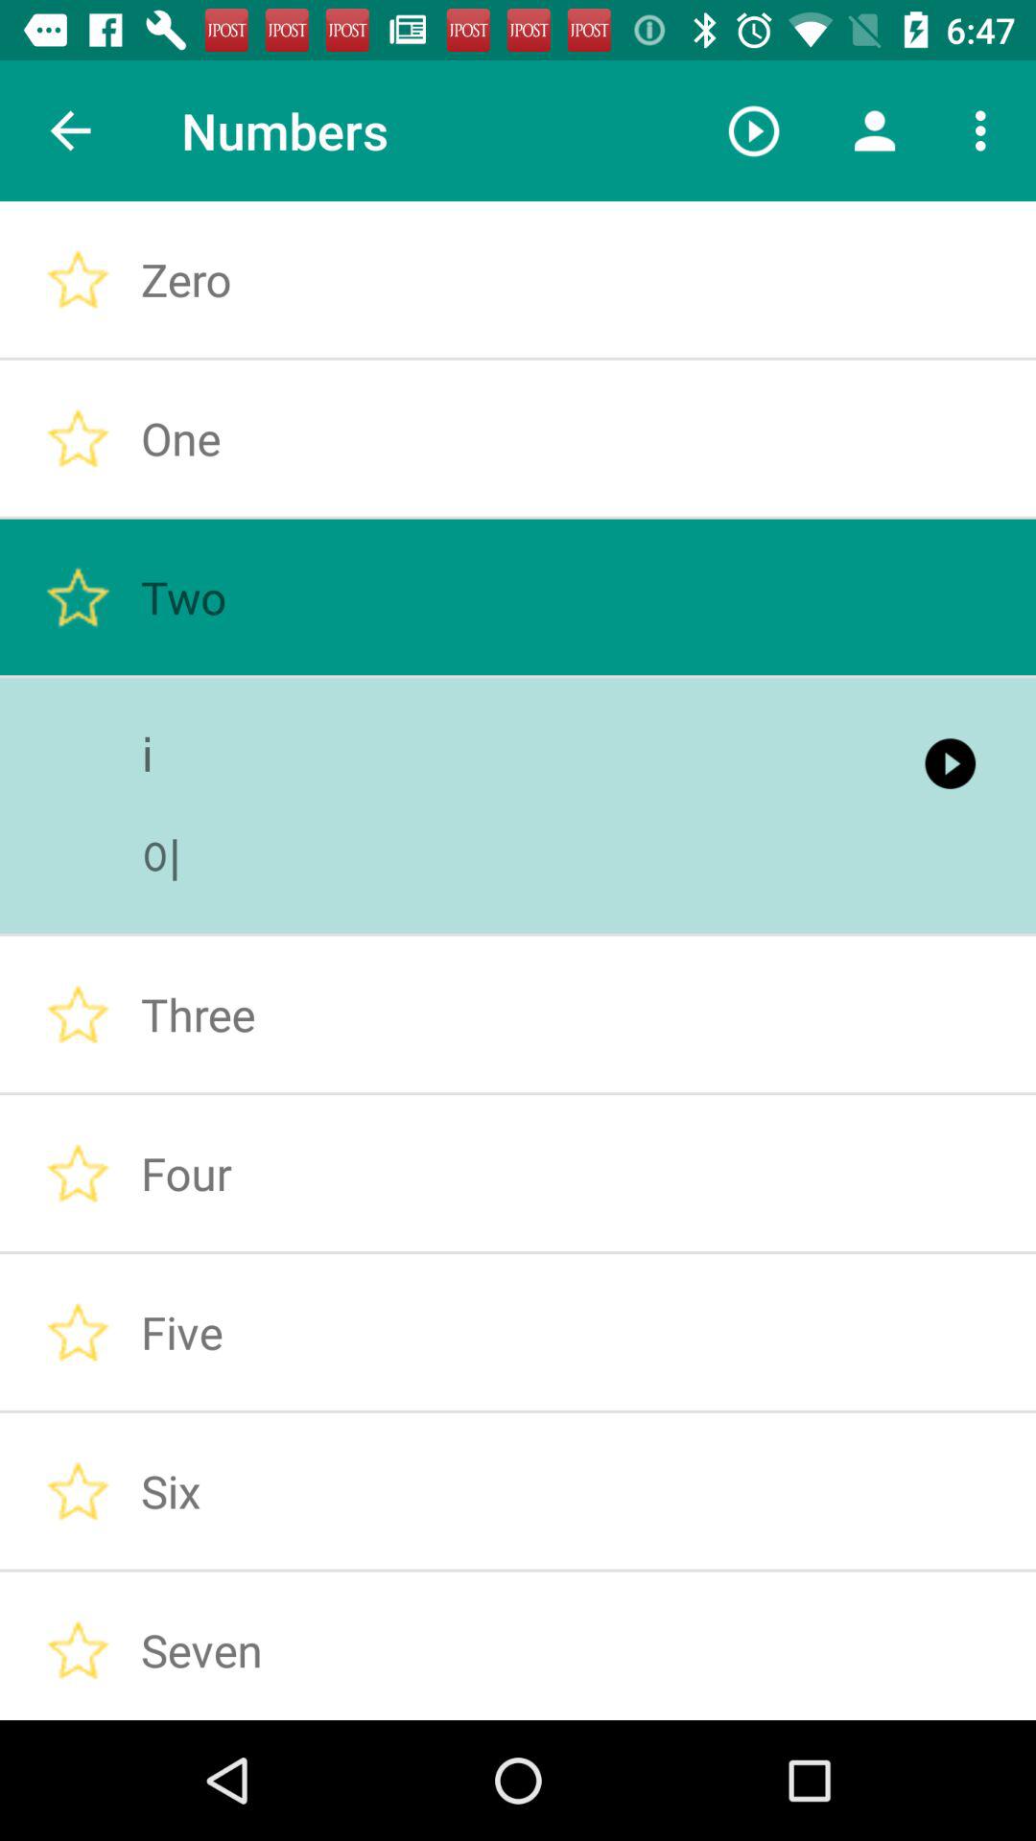  Describe the element at coordinates (753, 130) in the screenshot. I see `select the play icon` at that location.